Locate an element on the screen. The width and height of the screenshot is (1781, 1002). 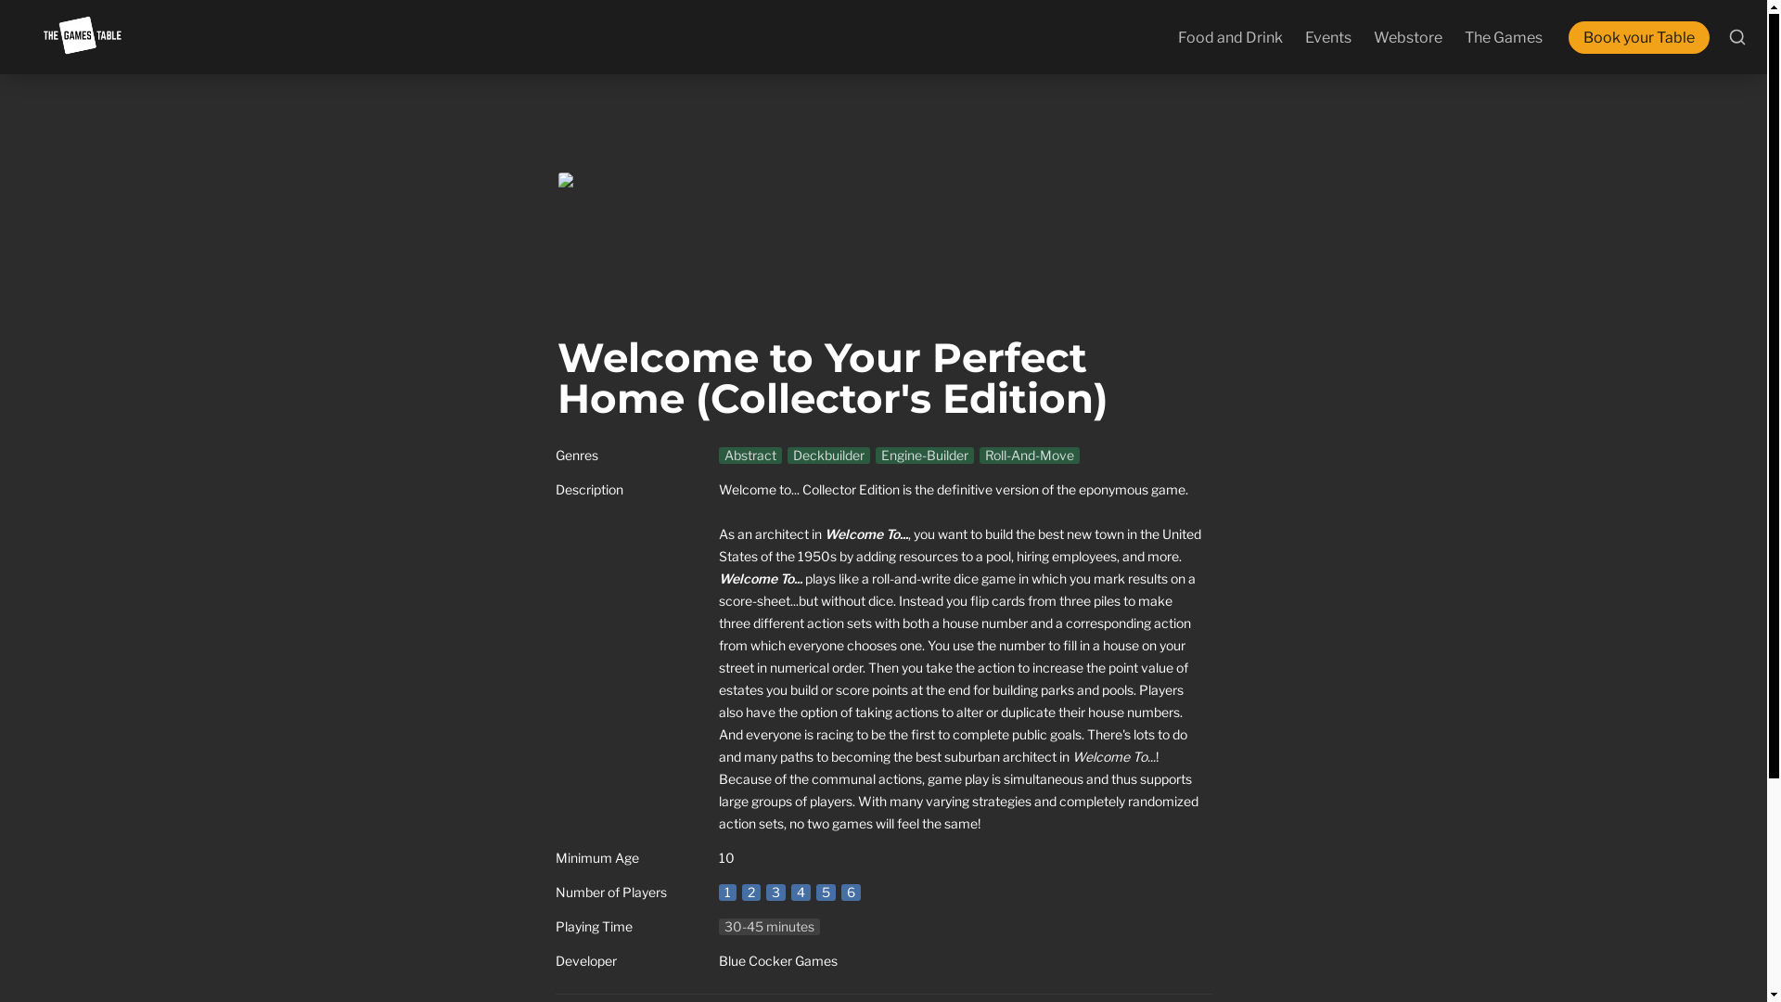
Webstore is located at coordinates (1407, 36).